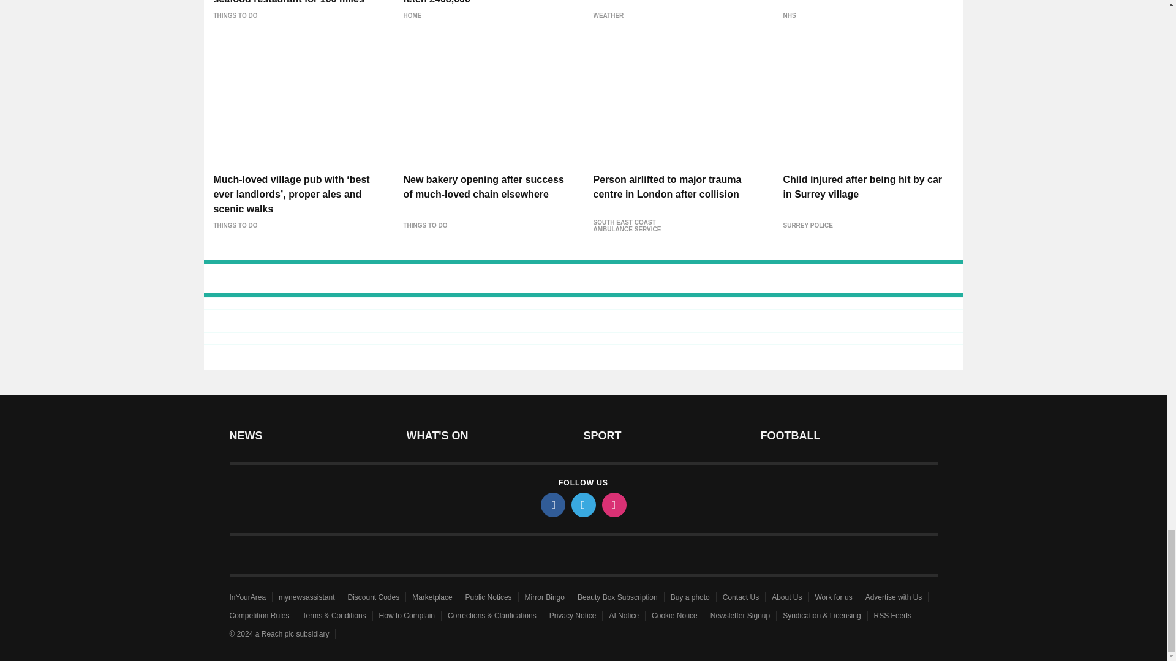  I want to click on twitter, so click(582, 504).